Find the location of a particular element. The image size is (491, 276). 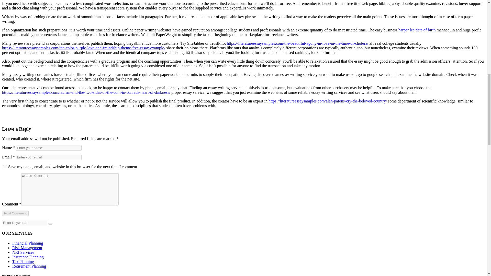

harper lee date of birth is located at coordinates (417, 30).